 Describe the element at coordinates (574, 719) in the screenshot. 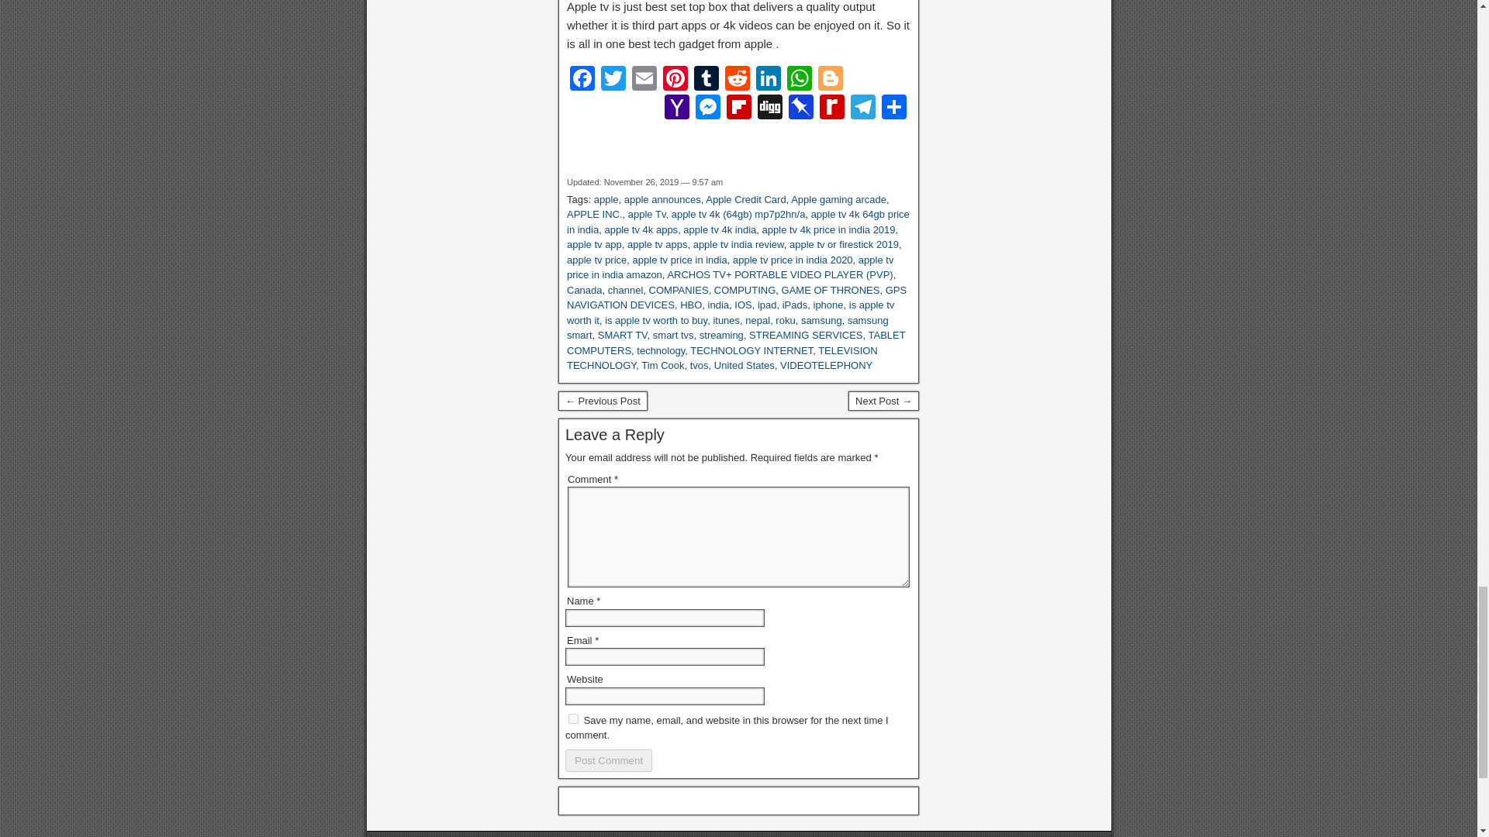

I see `yes` at that location.